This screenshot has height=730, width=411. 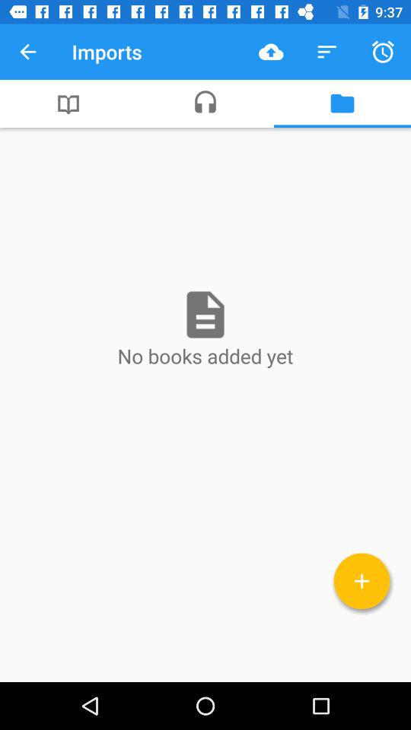 I want to click on open icon to the right of imports item, so click(x=271, y=52).